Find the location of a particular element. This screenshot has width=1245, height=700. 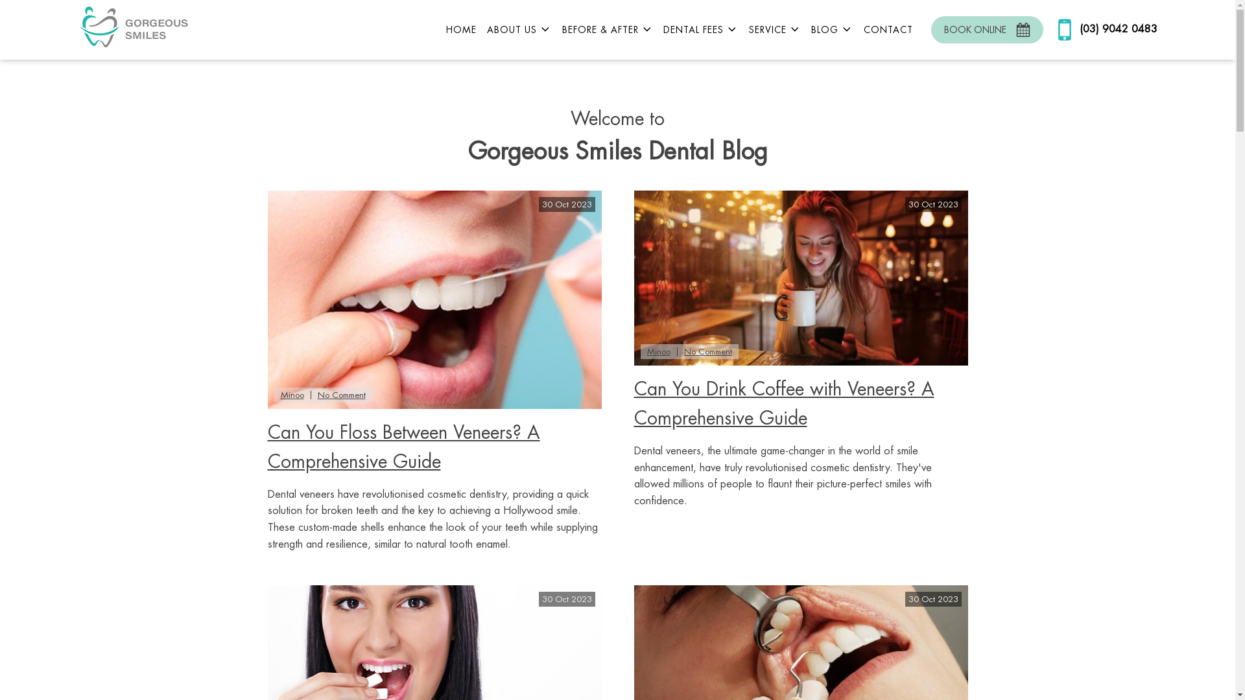

Minoo is located at coordinates (659, 351).